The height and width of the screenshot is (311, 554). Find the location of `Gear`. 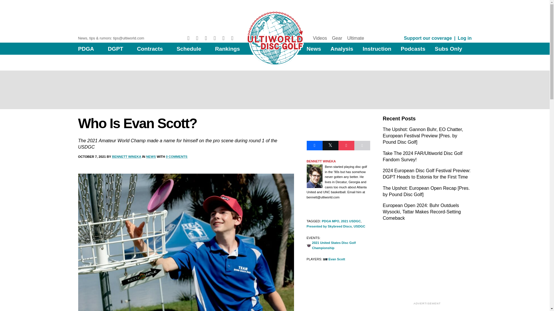

Gear is located at coordinates (337, 38).